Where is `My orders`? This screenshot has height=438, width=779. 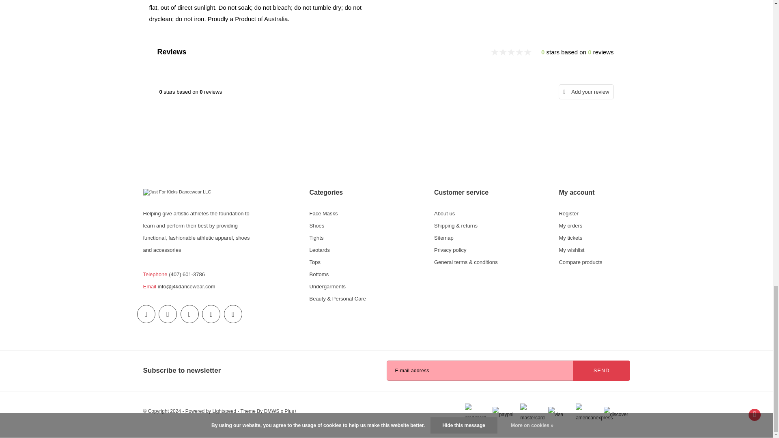
My orders is located at coordinates (570, 225).